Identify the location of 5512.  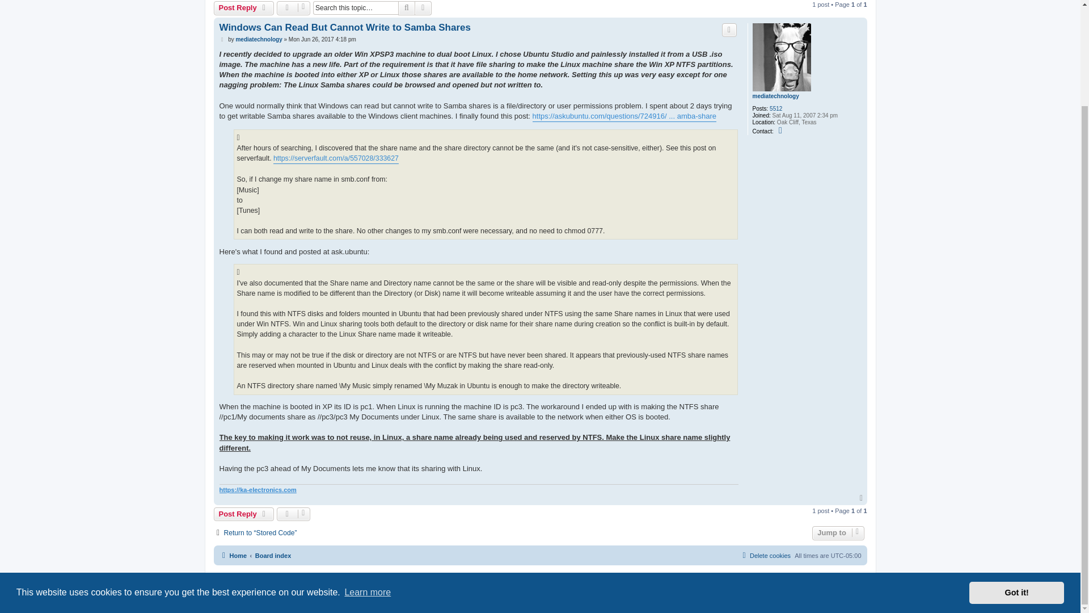
(776, 108).